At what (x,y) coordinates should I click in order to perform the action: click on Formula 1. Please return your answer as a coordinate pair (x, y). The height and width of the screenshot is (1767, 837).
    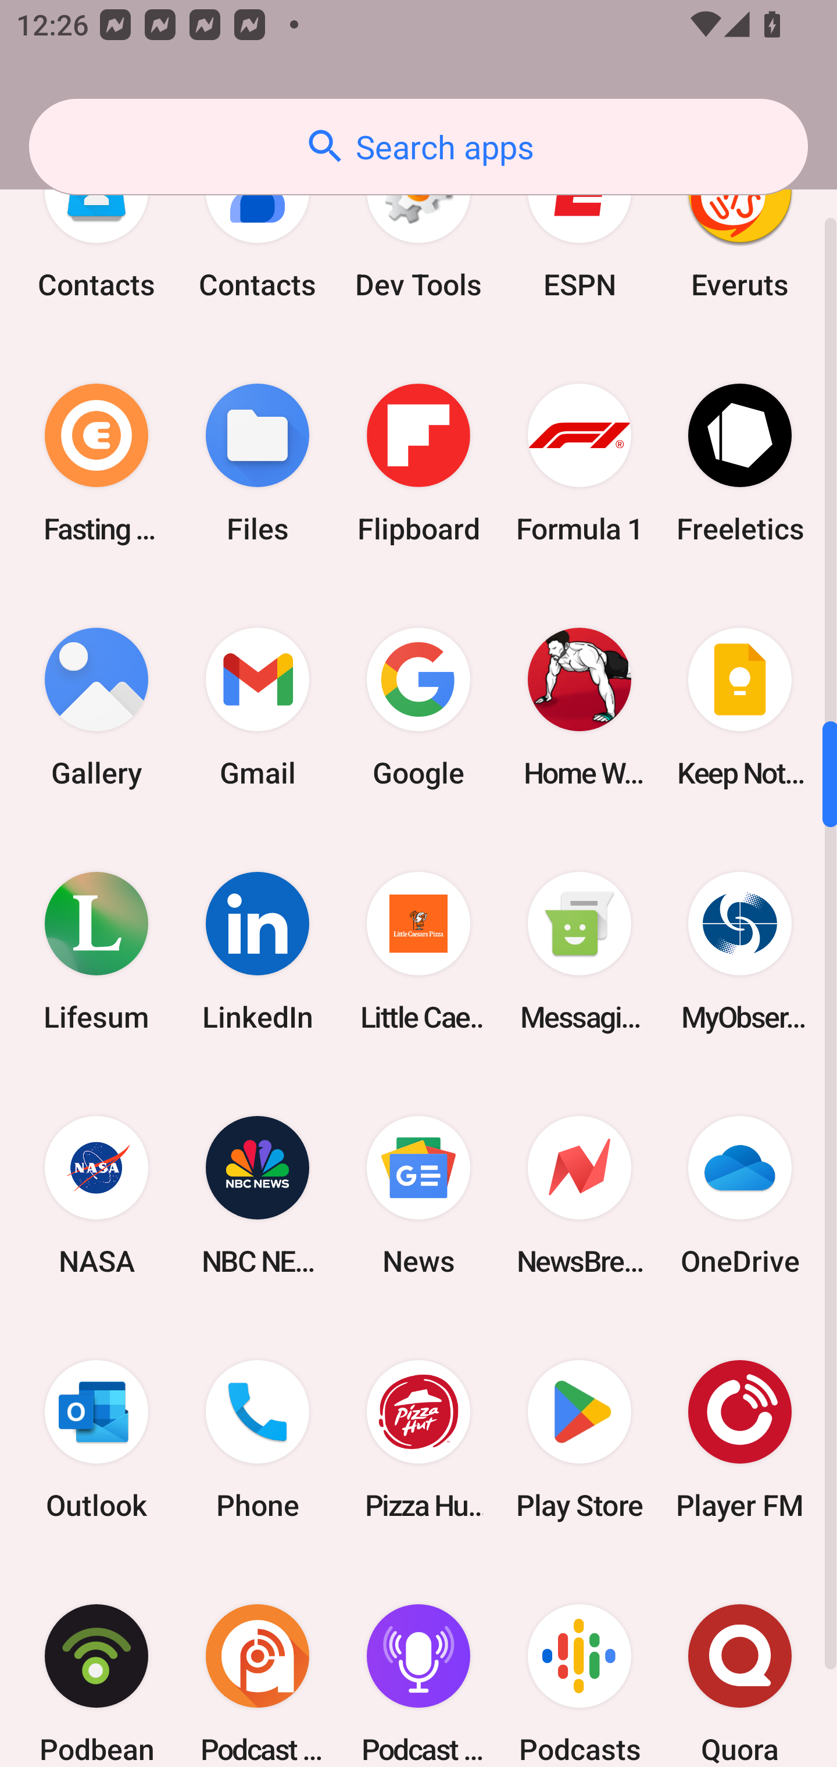
    Looking at the image, I should click on (579, 463).